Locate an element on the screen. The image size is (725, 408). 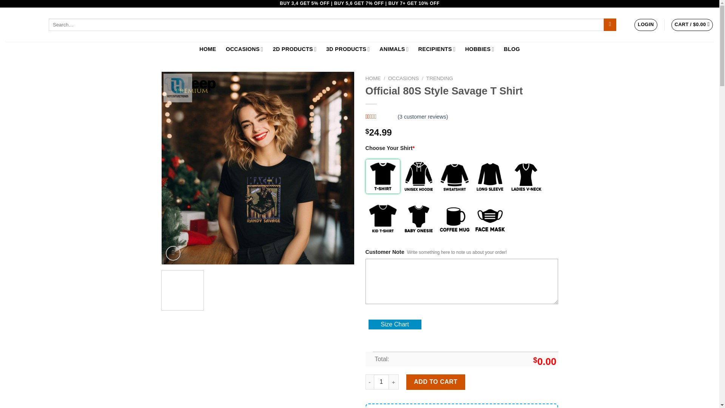
1 is located at coordinates (381, 382).